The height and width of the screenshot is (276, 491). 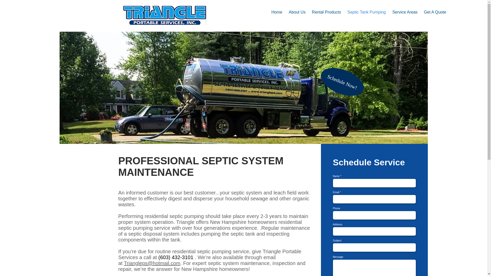 What do you see at coordinates (367, 12) in the screenshot?
I see `Septic Tank Pumping` at bounding box center [367, 12].